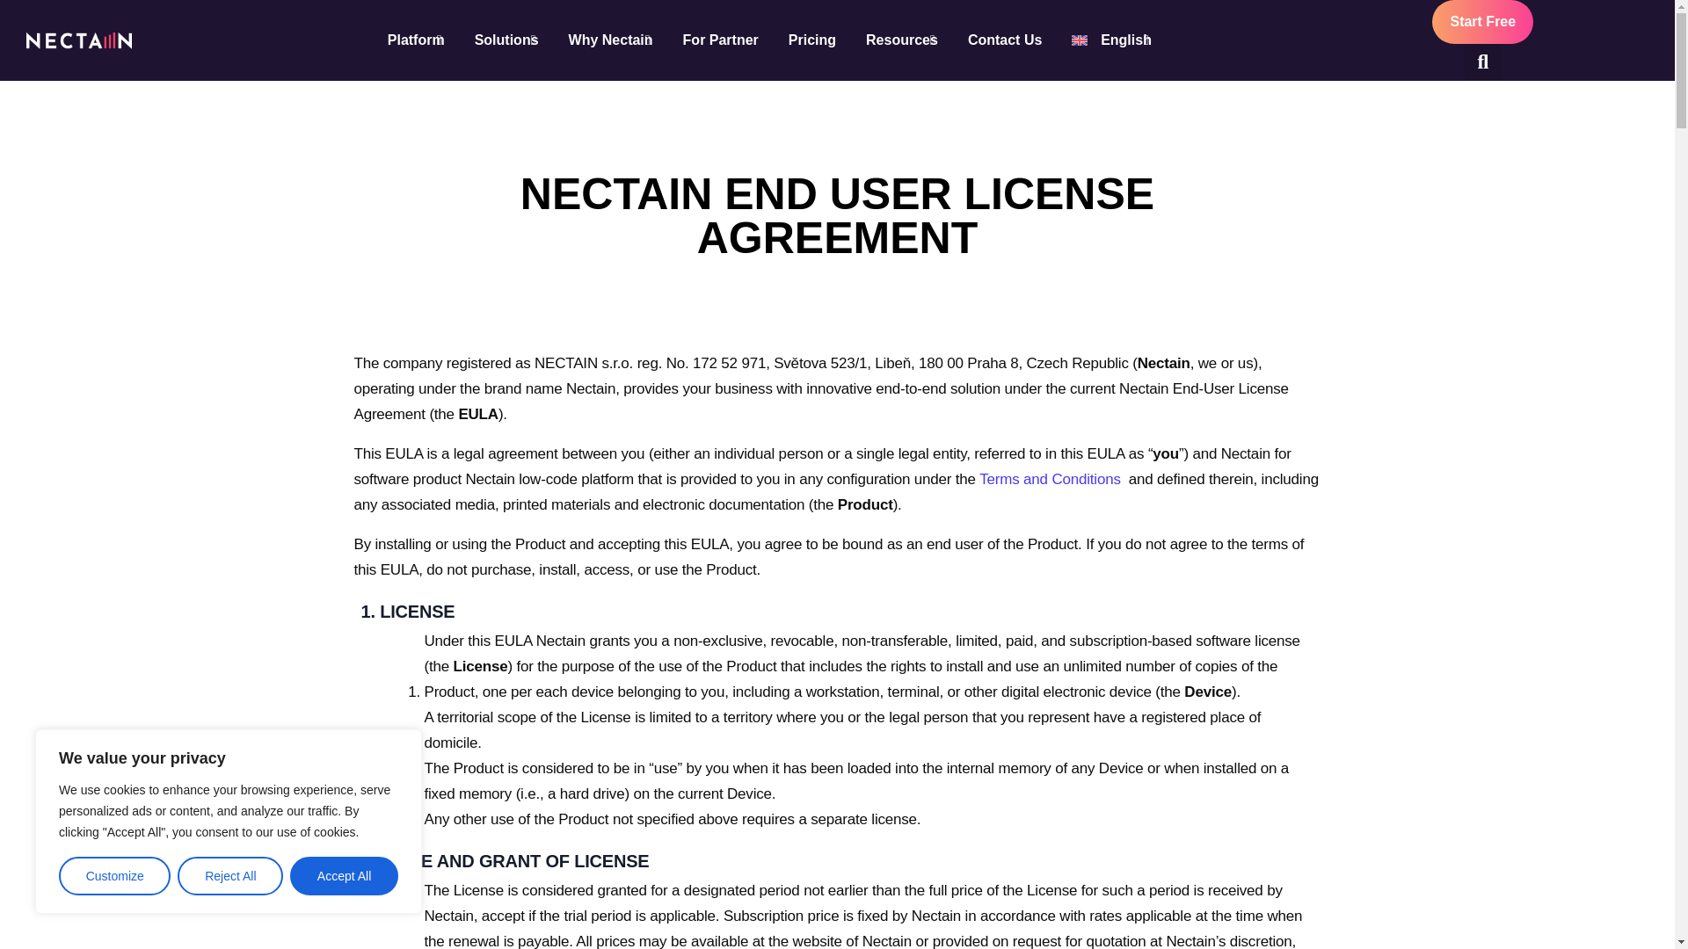 The height and width of the screenshot is (949, 1688). I want to click on Accept All, so click(345, 876).